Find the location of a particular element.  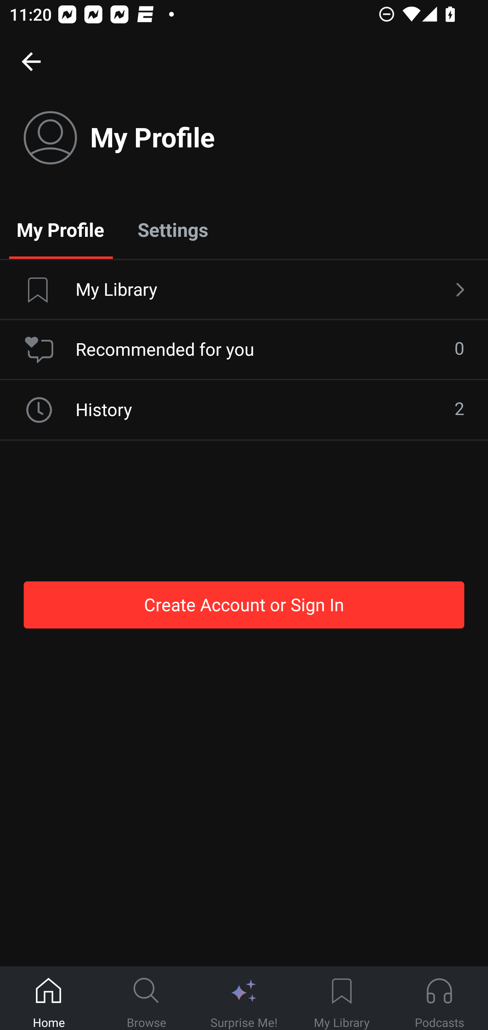

My Library is located at coordinates (342, 998).